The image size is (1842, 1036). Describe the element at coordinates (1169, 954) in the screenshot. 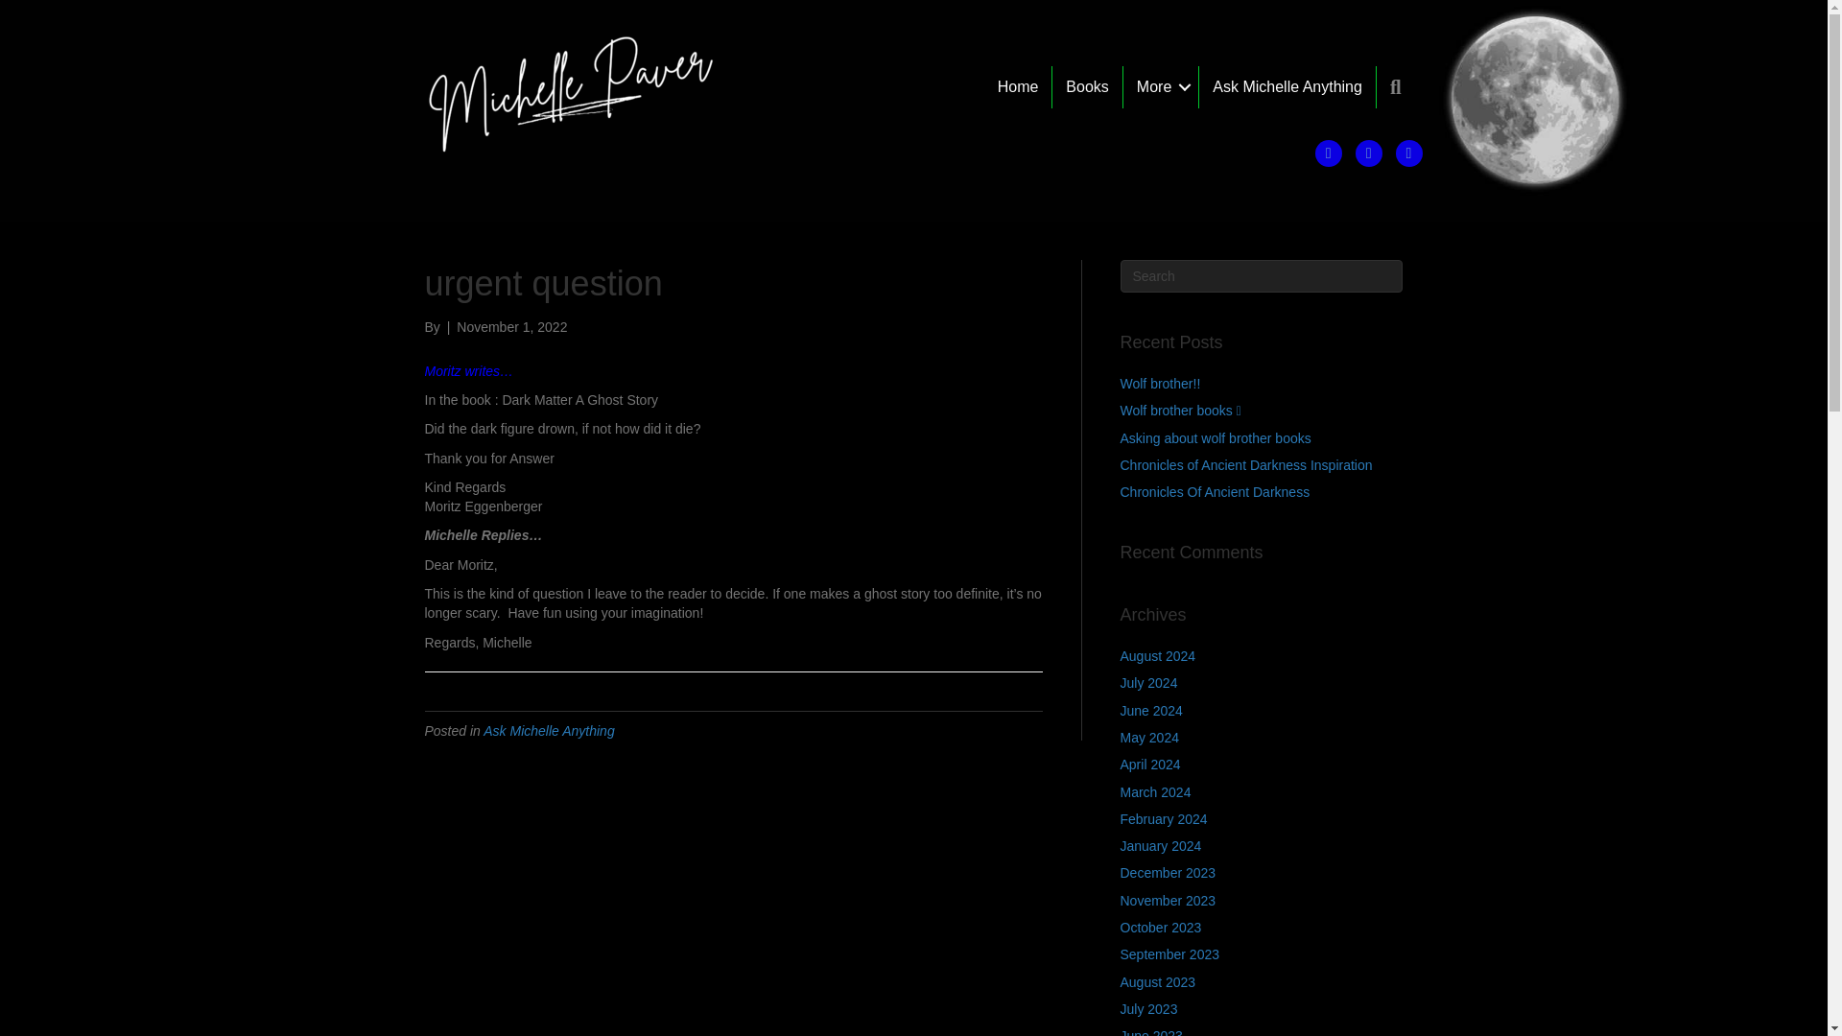

I see `September 2023` at that location.